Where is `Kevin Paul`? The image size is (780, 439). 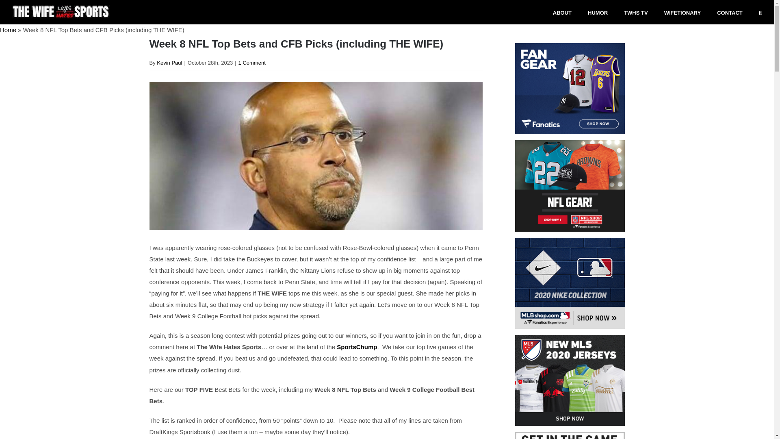
Kevin Paul is located at coordinates (169, 63).